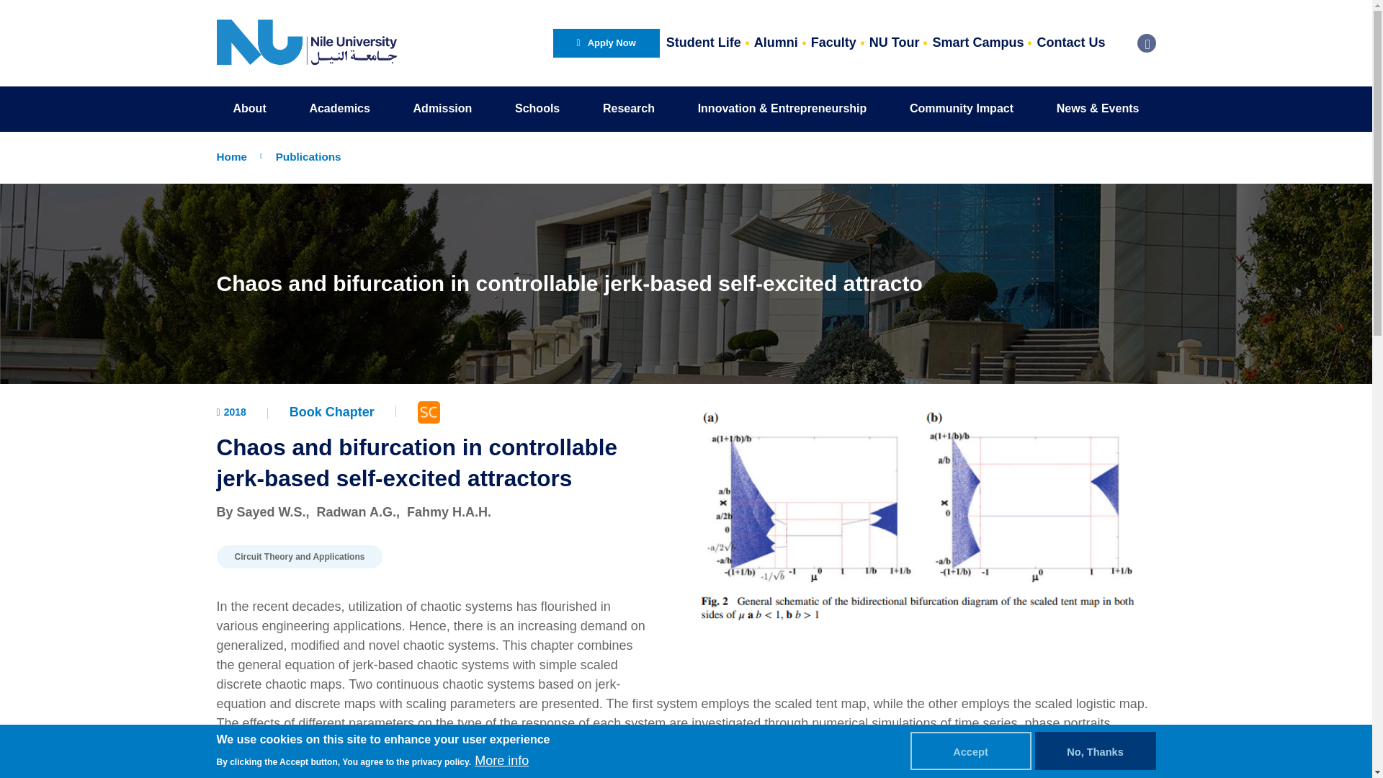 This screenshot has height=778, width=1383. What do you see at coordinates (305, 43) in the screenshot?
I see `Home` at bounding box center [305, 43].